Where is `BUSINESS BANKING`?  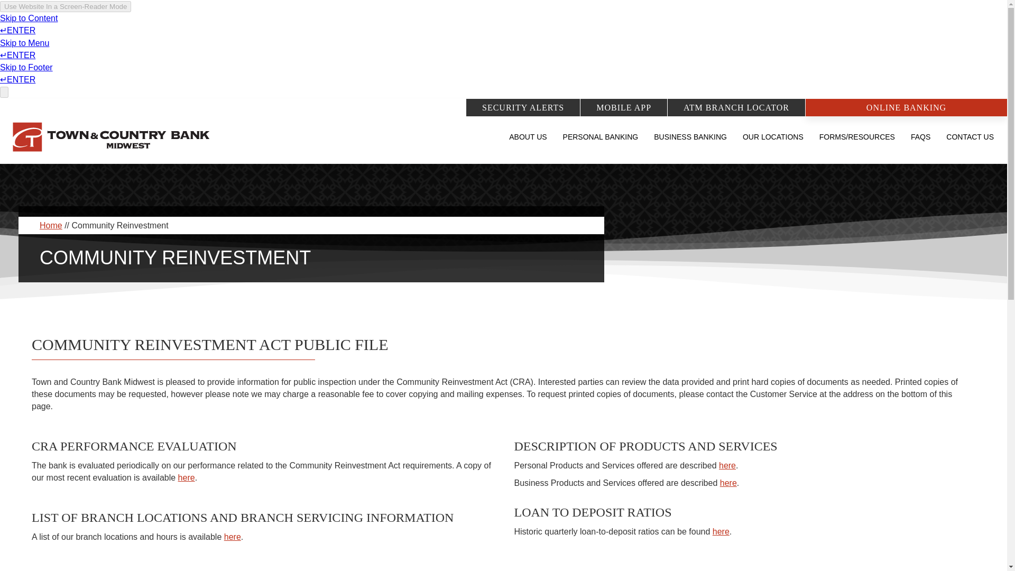 BUSINESS BANKING is located at coordinates (690, 144).